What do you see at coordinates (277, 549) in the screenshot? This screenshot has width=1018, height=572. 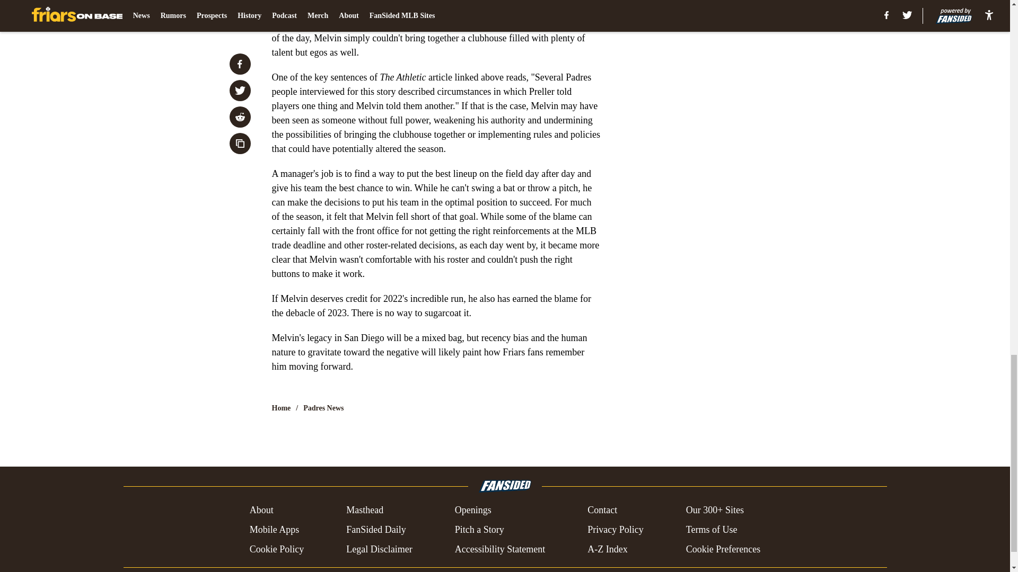 I see `Cookie Policy` at bounding box center [277, 549].